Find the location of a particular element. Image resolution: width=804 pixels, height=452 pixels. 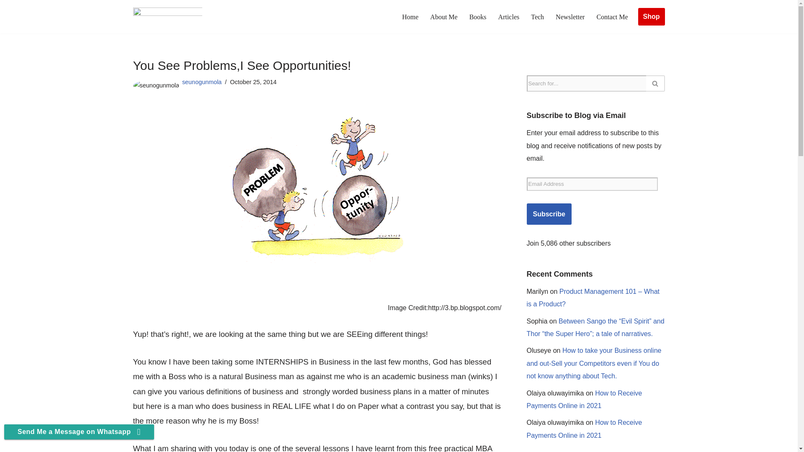

Subscribe is located at coordinates (549, 214).